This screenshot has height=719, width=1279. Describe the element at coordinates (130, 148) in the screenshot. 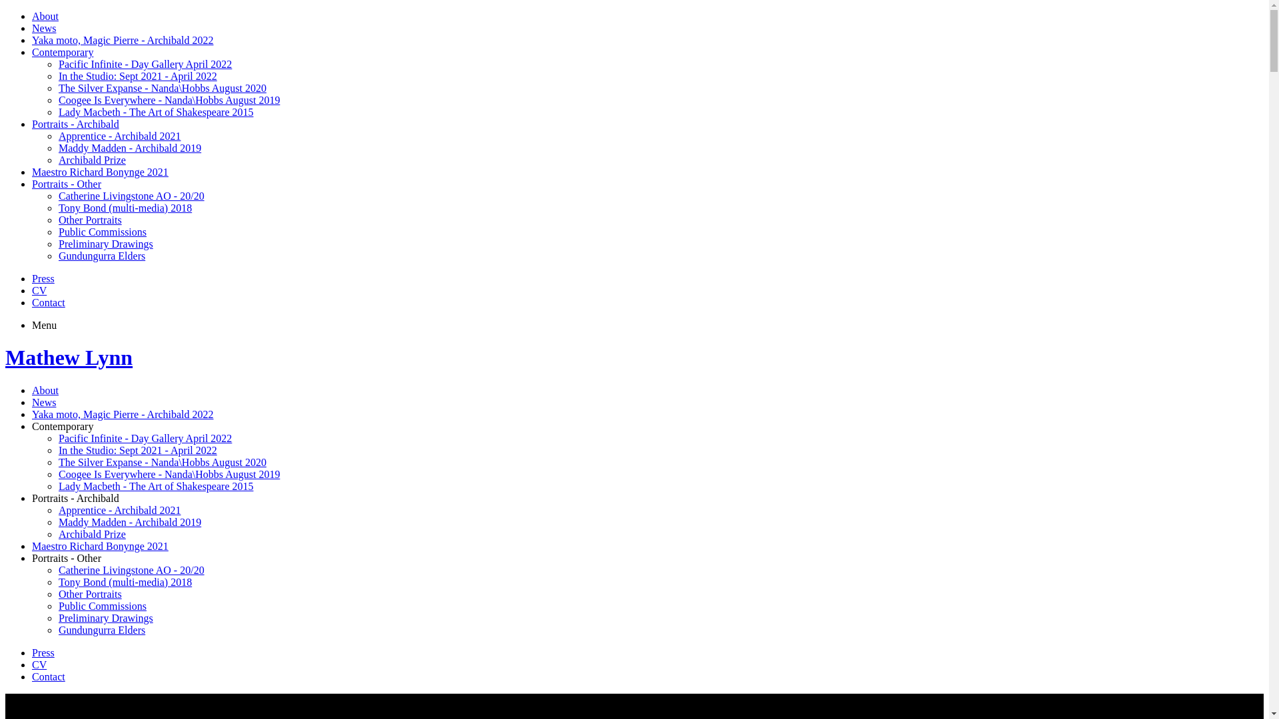

I see `Maddy Madden - Archibald 2019` at that location.